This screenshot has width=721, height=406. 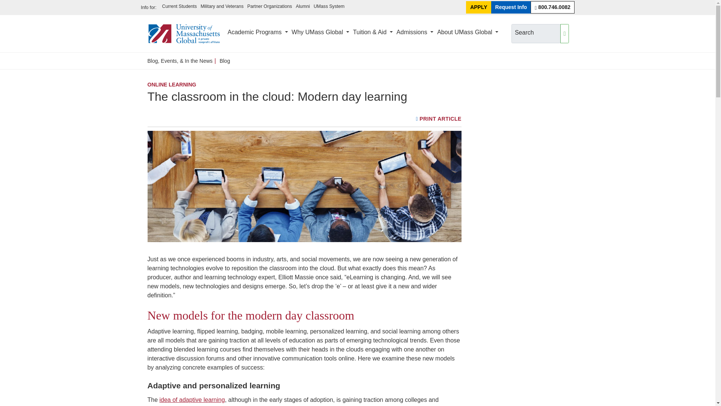 What do you see at coordinates (478, 7) in the screenshot?
I see `APPLY` at bounding box center [478, 7].